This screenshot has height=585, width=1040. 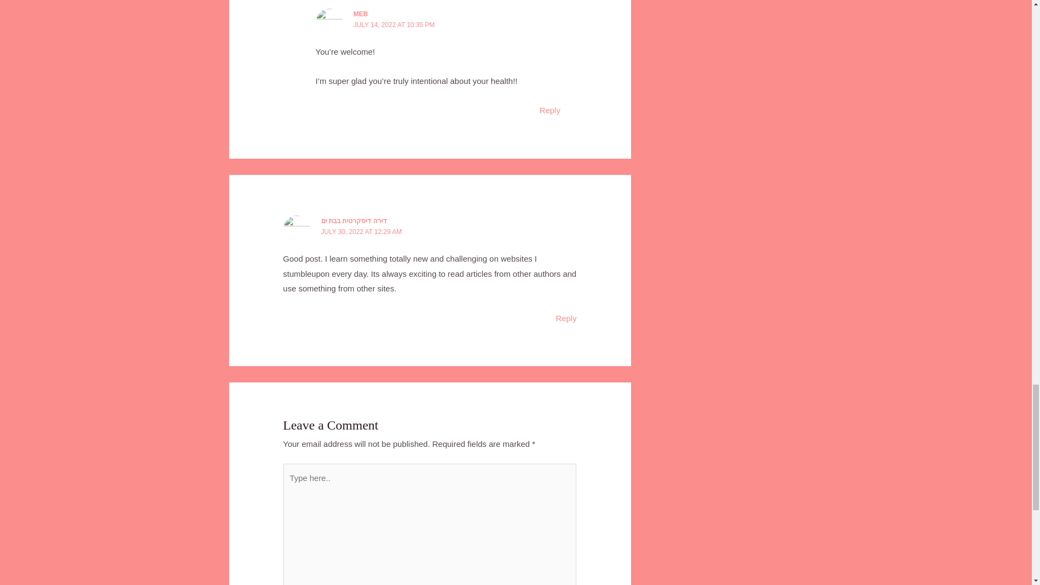 I want to click on Reply, so click(x=565, y=317).